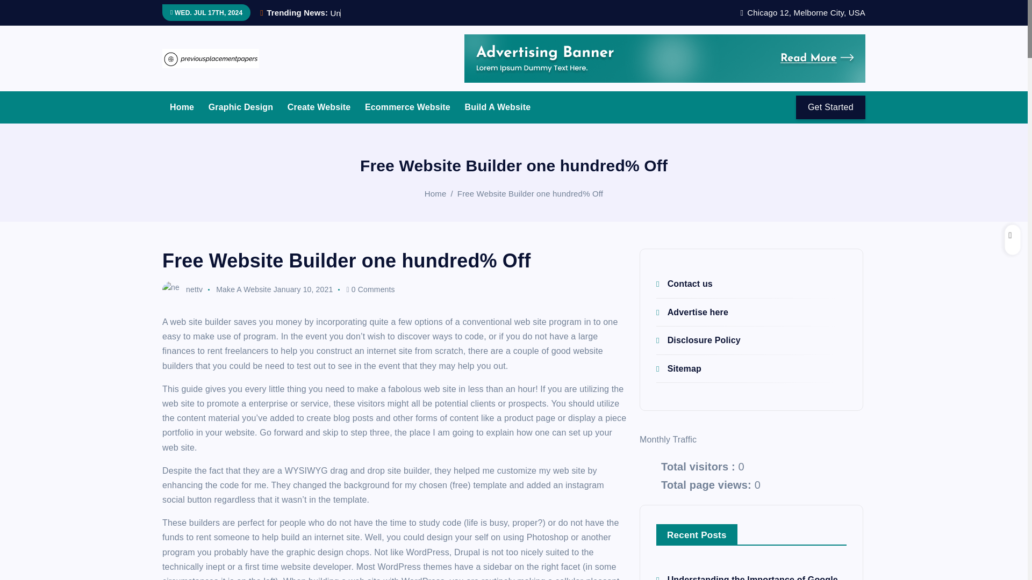 The height and width of the screenshot is (580, 1032). Describe the element at coordinates (407, 107) in the screenshot. I see `Ecommerce Website` at that location.